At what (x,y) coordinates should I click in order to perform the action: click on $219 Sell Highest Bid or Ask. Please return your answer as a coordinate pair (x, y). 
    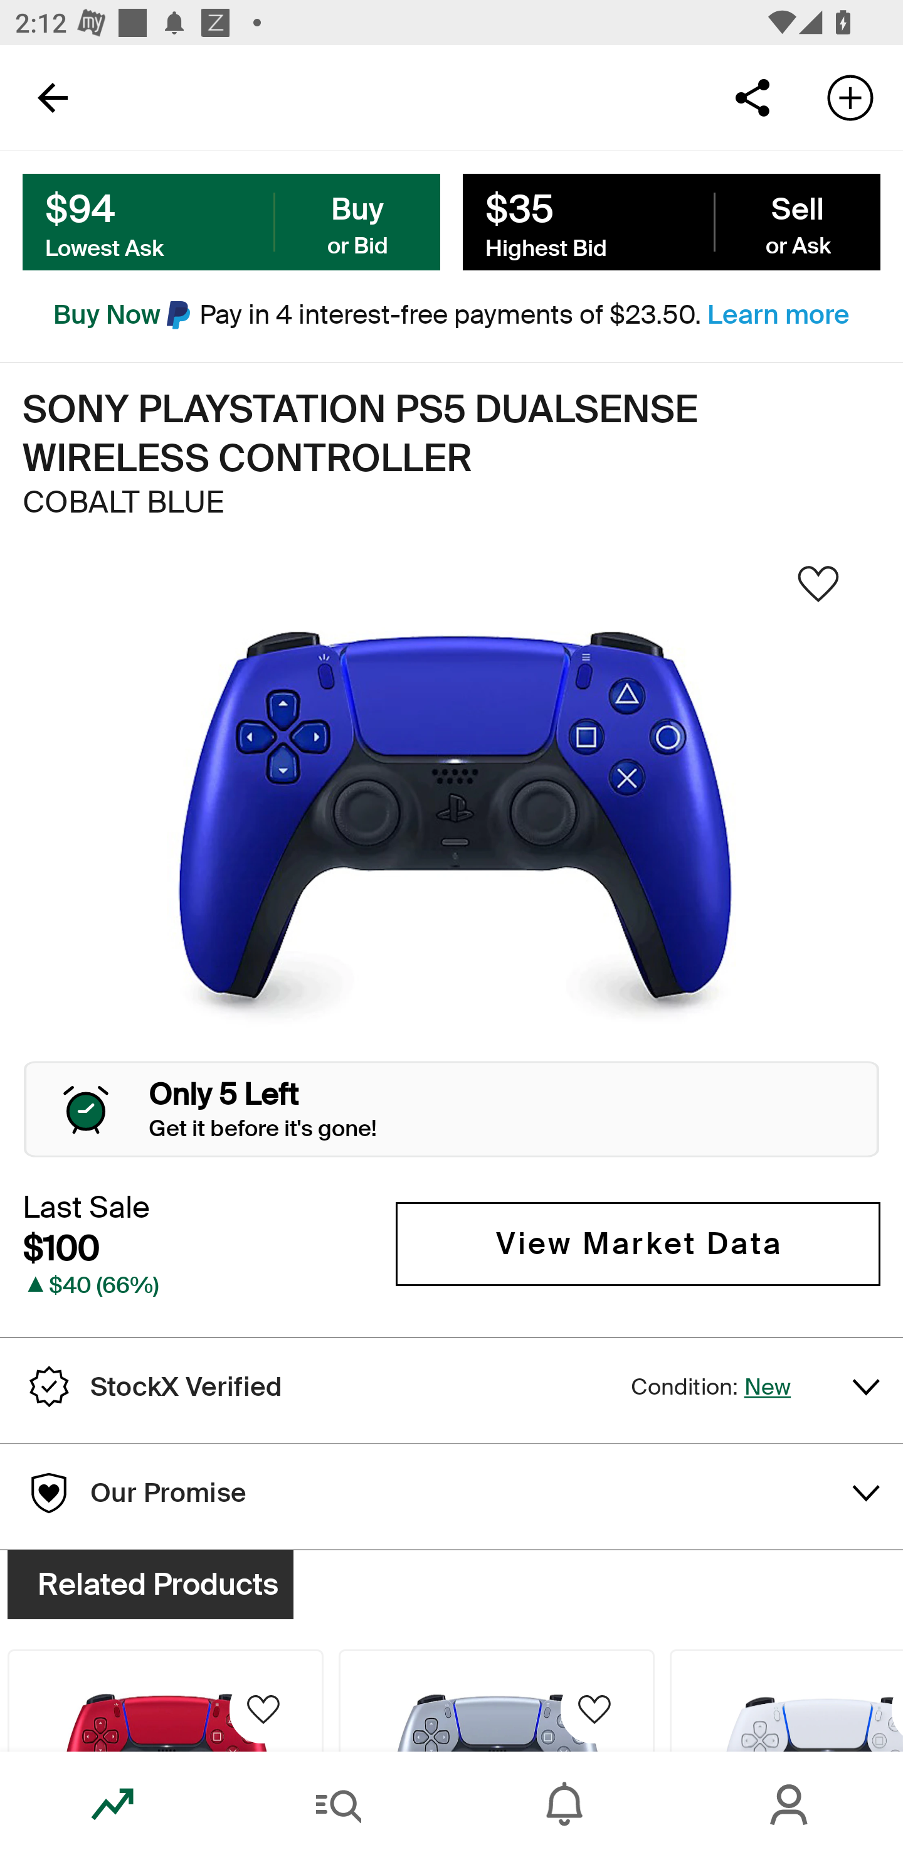
    Looking at the image, I should click on (671, 223).